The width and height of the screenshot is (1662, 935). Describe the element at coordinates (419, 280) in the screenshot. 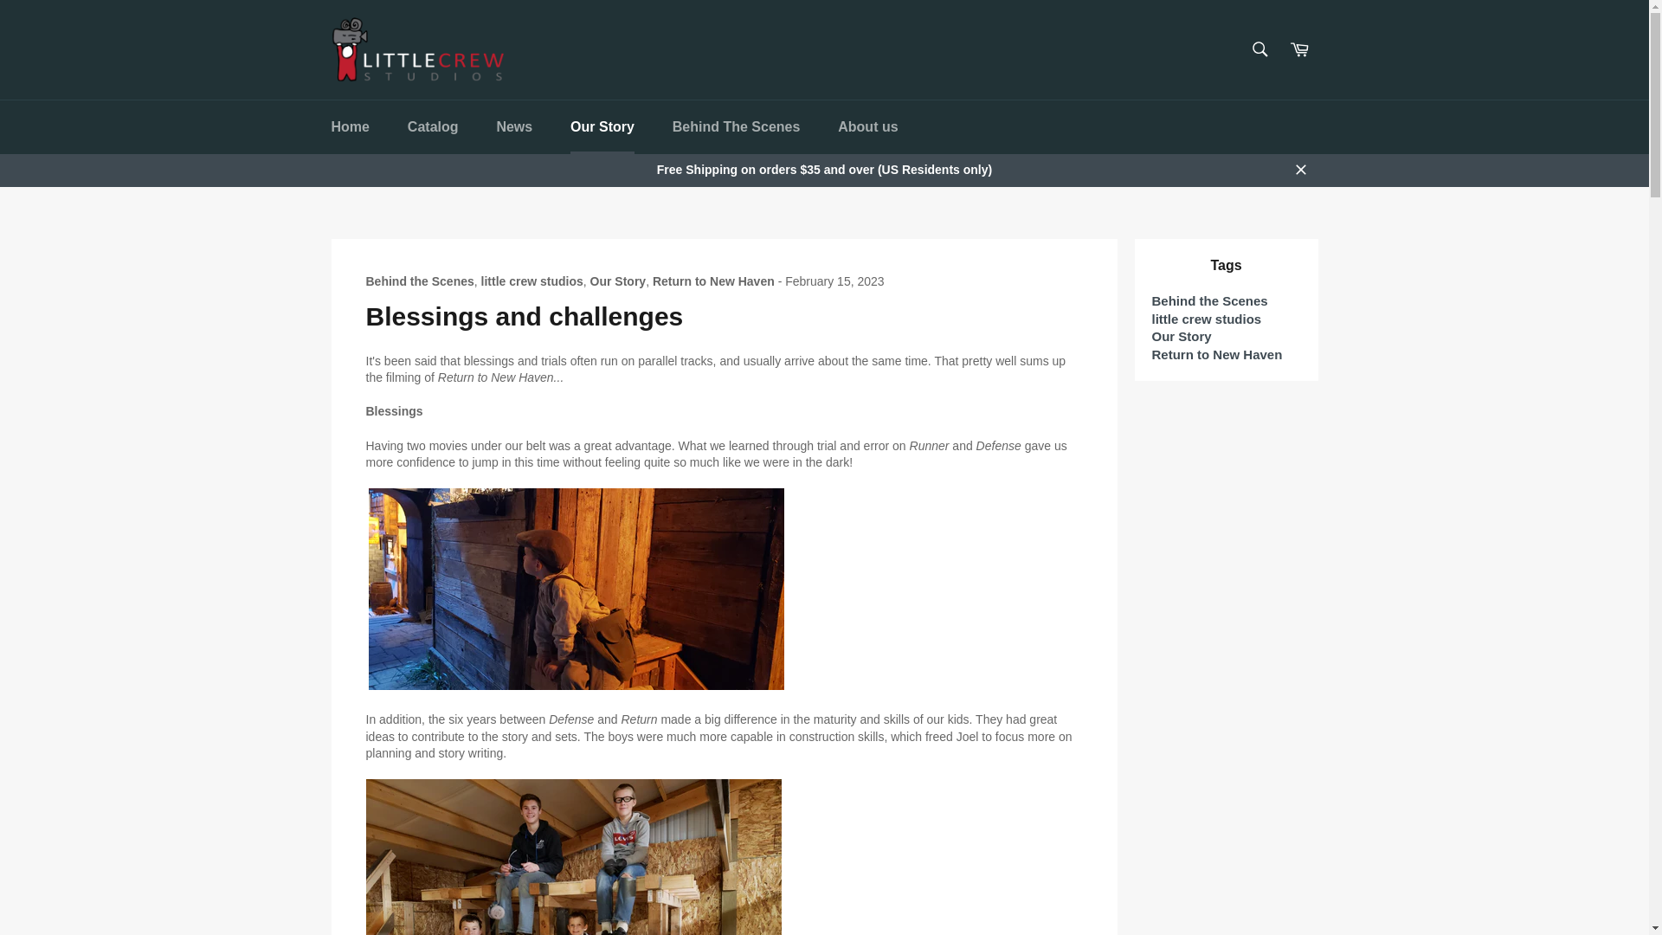

I see `Behind the Scenes` at that location.